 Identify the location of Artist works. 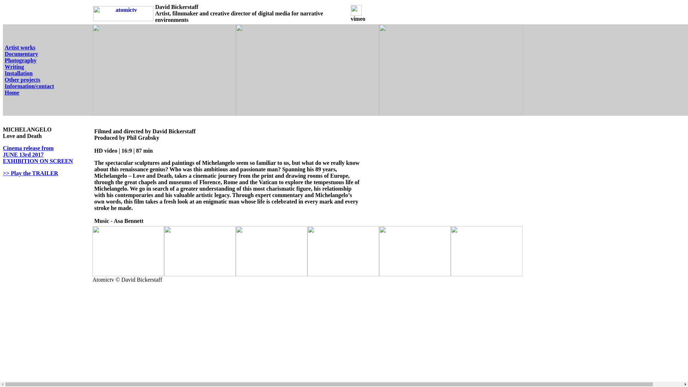
(20, 47).